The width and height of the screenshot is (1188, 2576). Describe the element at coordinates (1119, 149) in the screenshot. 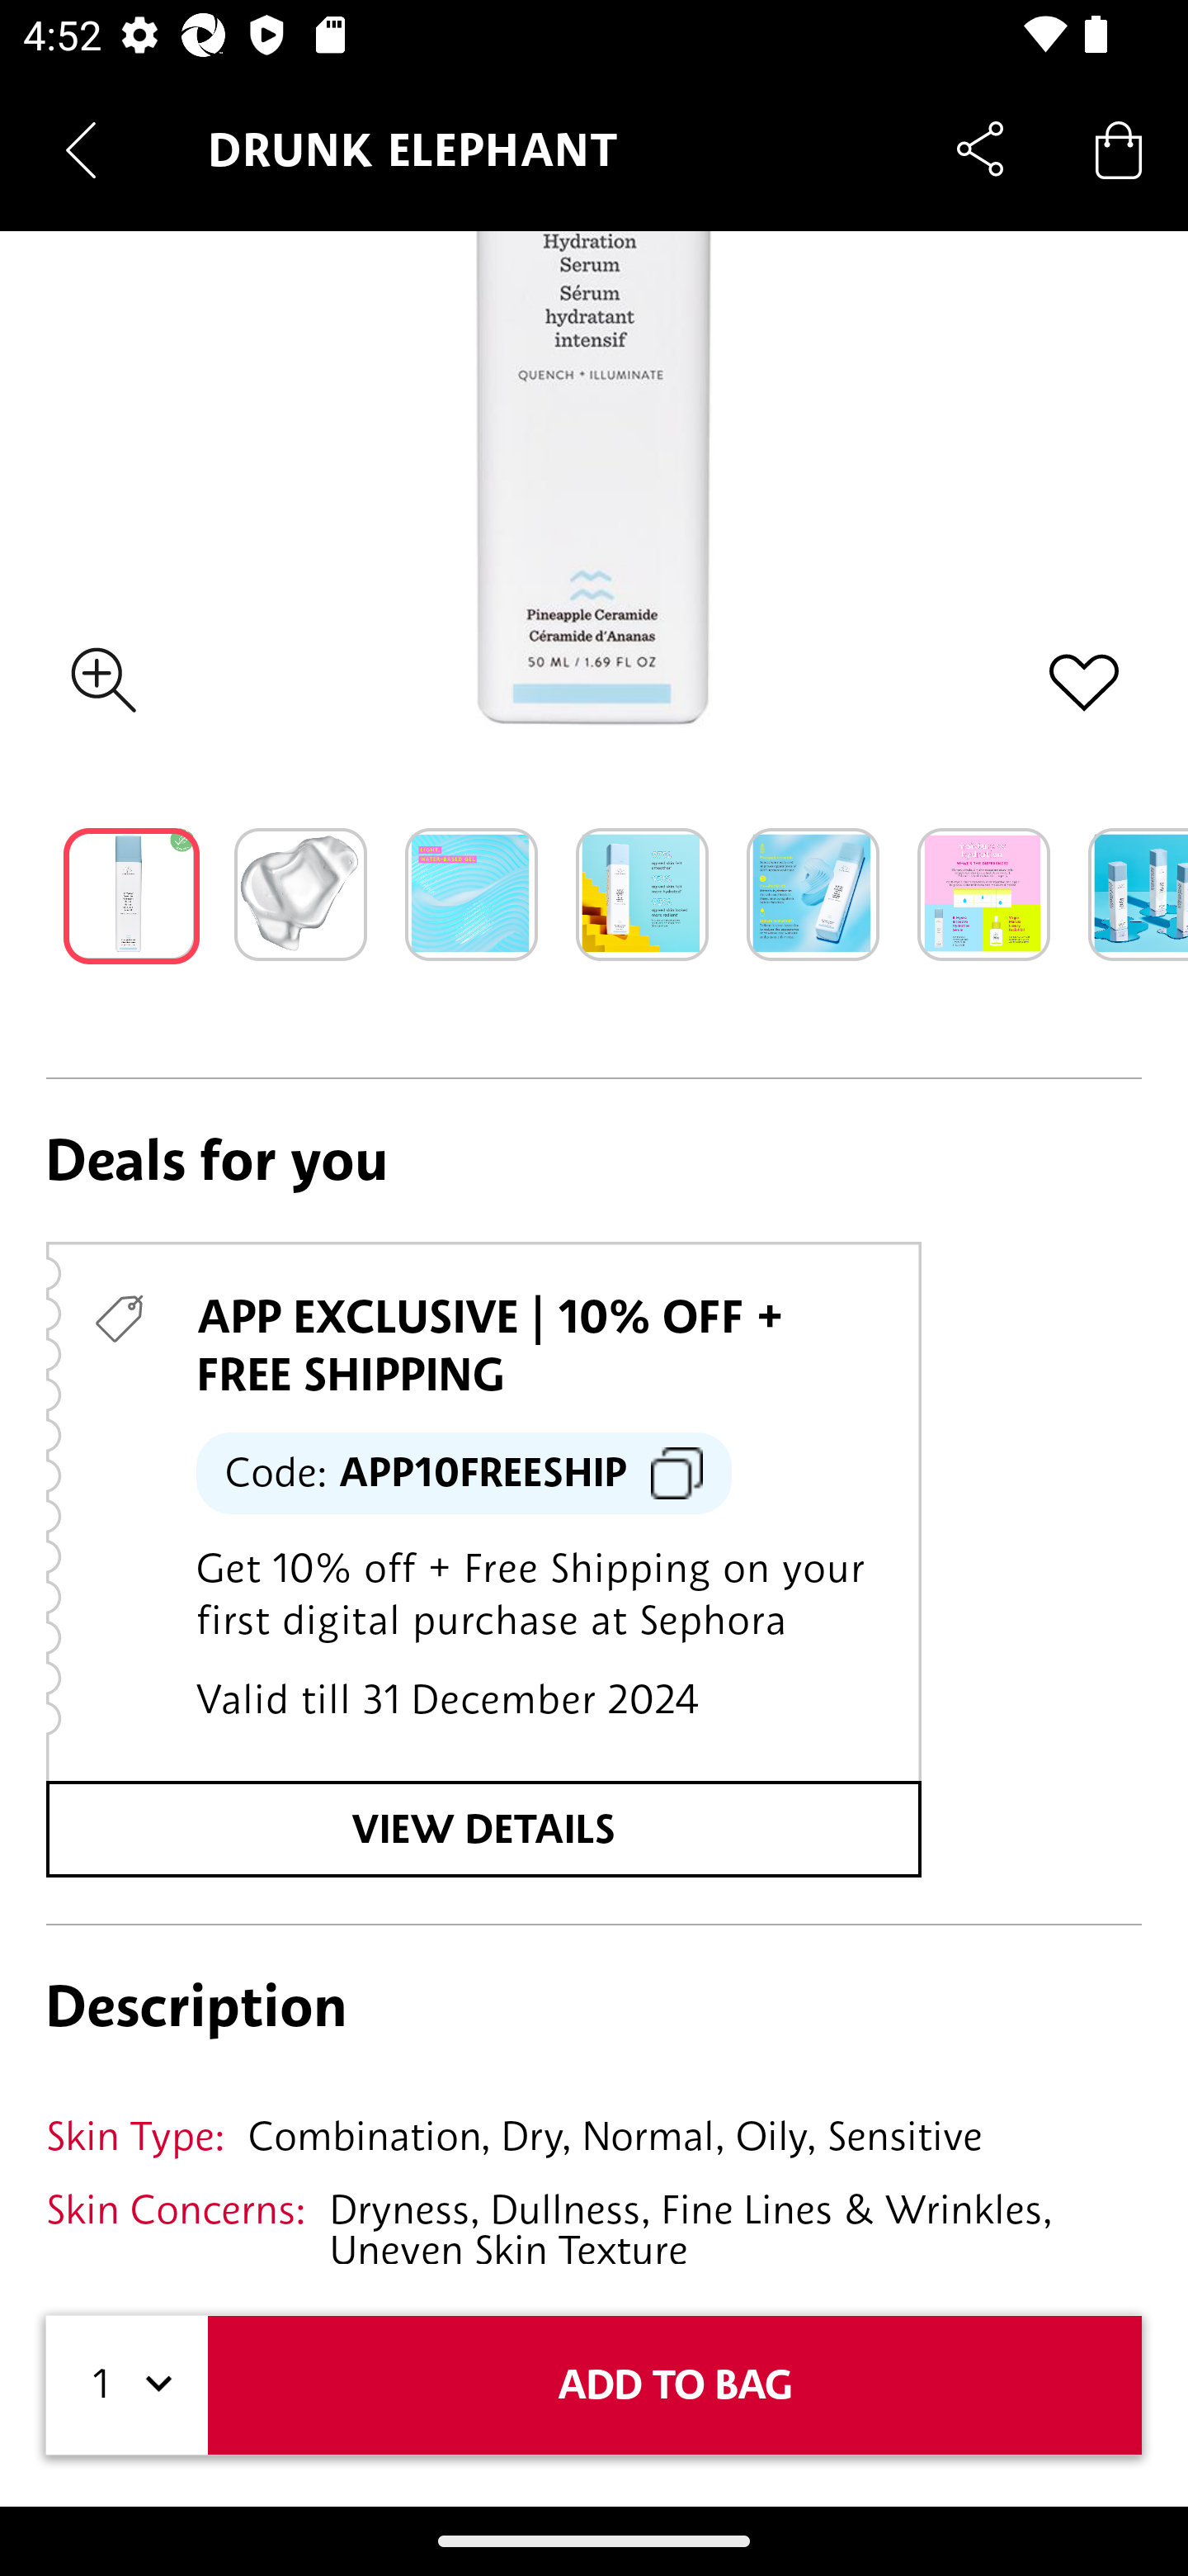

I see `Bag` at that location.